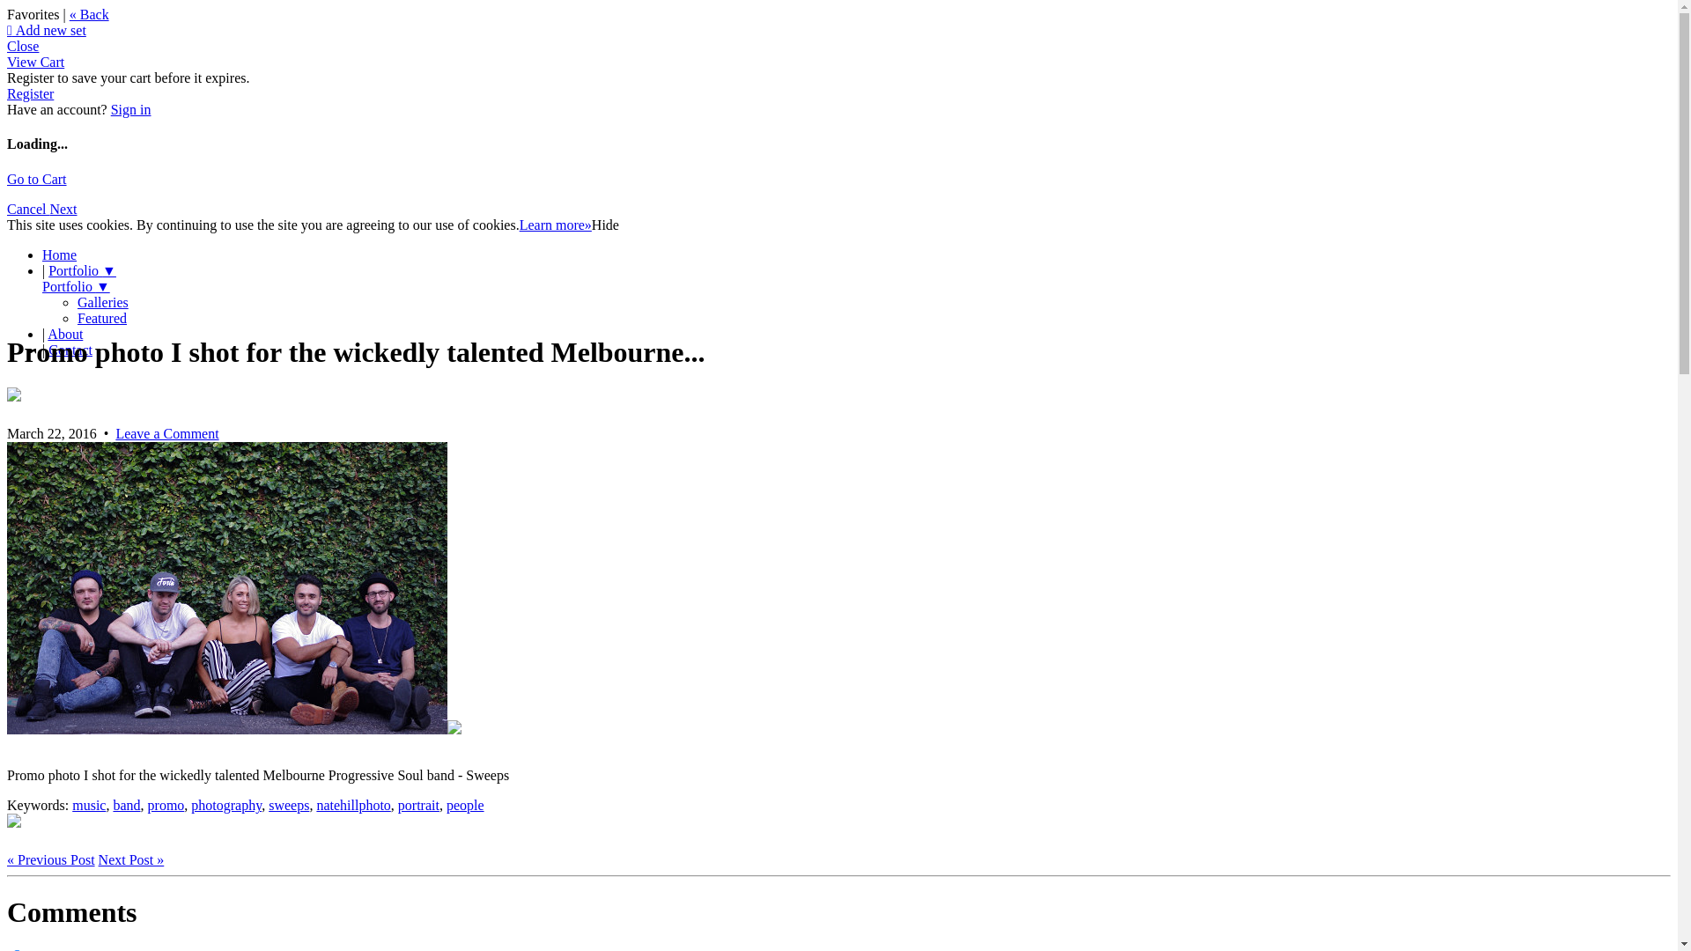 This screenshot has height=951, width=1691. What do you see at coordinates (103, 303) in the screenshot?
I see `Galleries` at bounding box center [103, 303].